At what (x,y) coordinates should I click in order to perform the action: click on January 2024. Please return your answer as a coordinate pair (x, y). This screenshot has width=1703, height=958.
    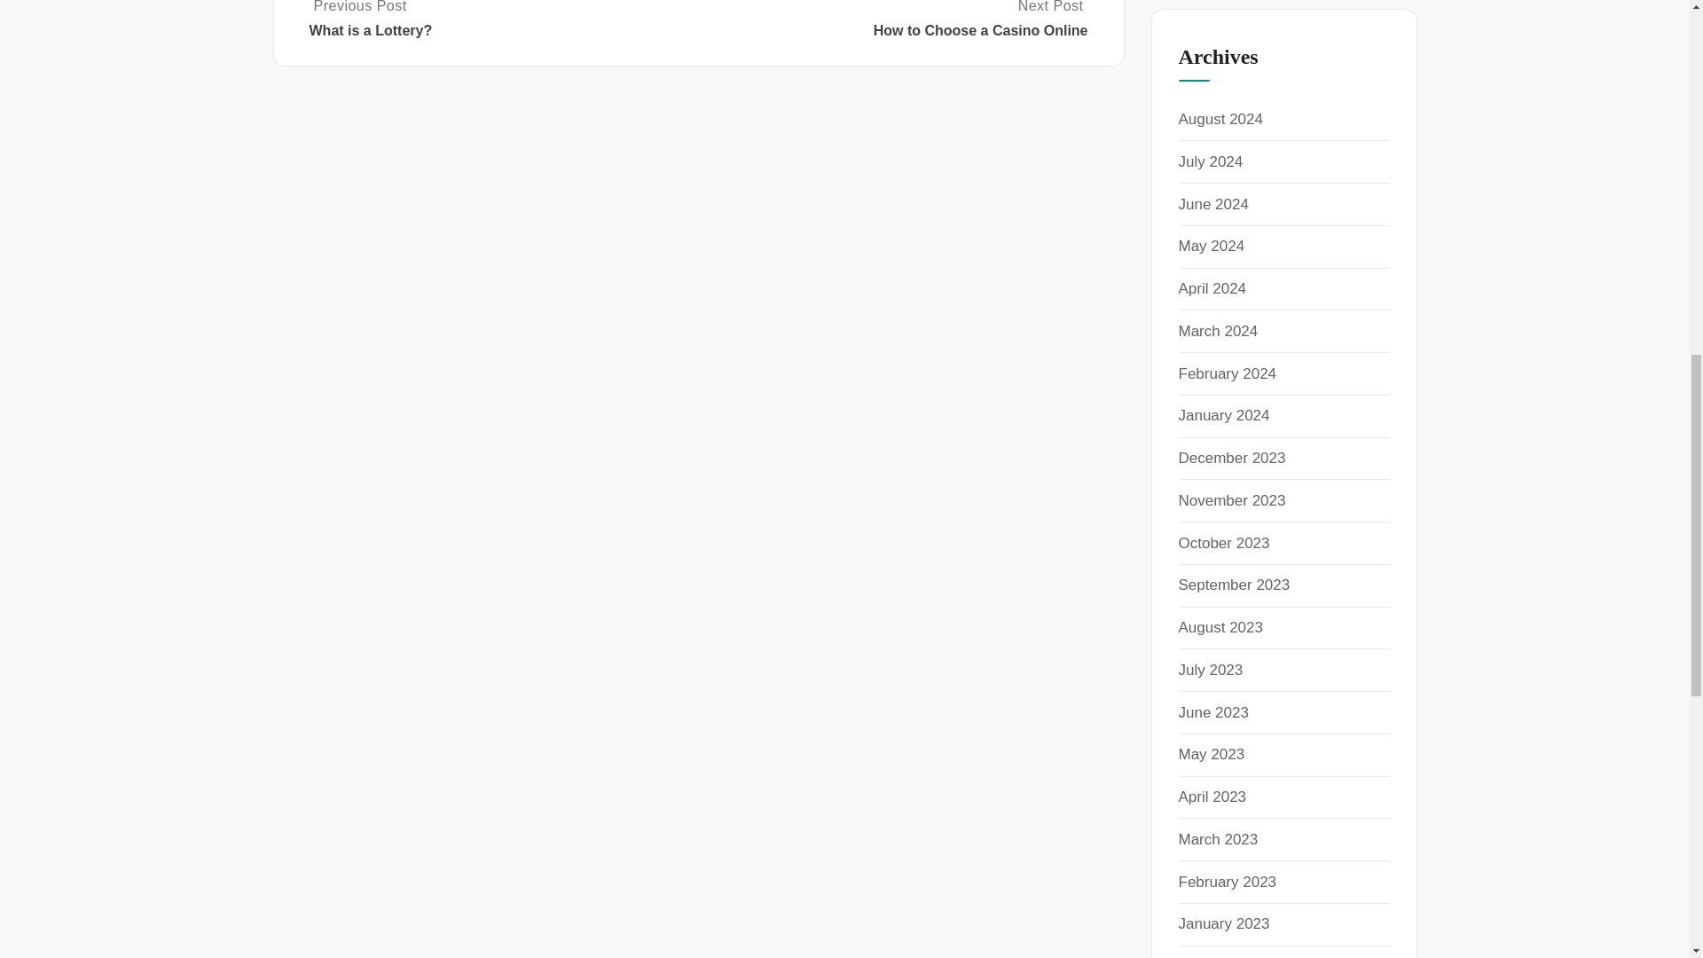
    Looking at the image, I should click on (1223, 415).